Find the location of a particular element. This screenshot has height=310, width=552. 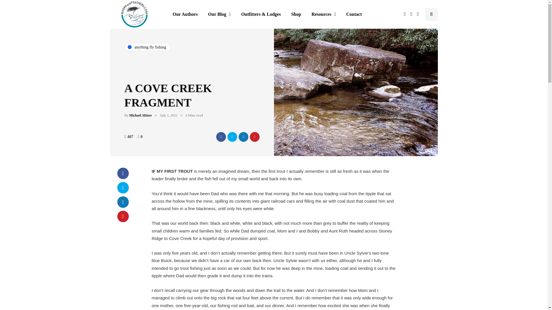

Our Authors is located at coordinates (185, 14).